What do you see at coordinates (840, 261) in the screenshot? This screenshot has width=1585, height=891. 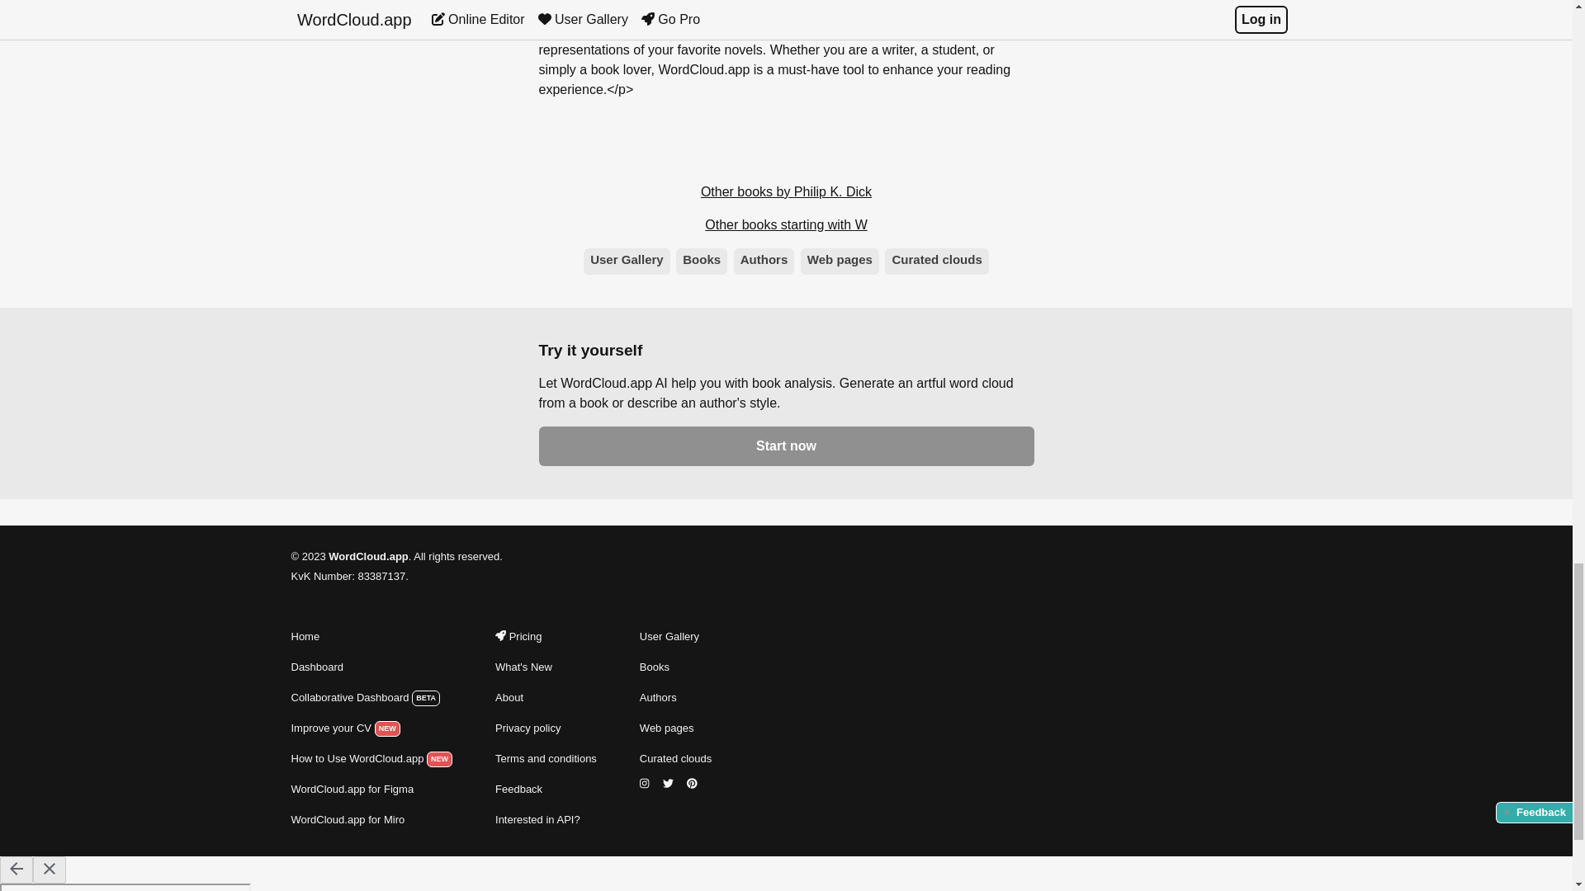 I see `Web pages` at bounding box center [840, 261].